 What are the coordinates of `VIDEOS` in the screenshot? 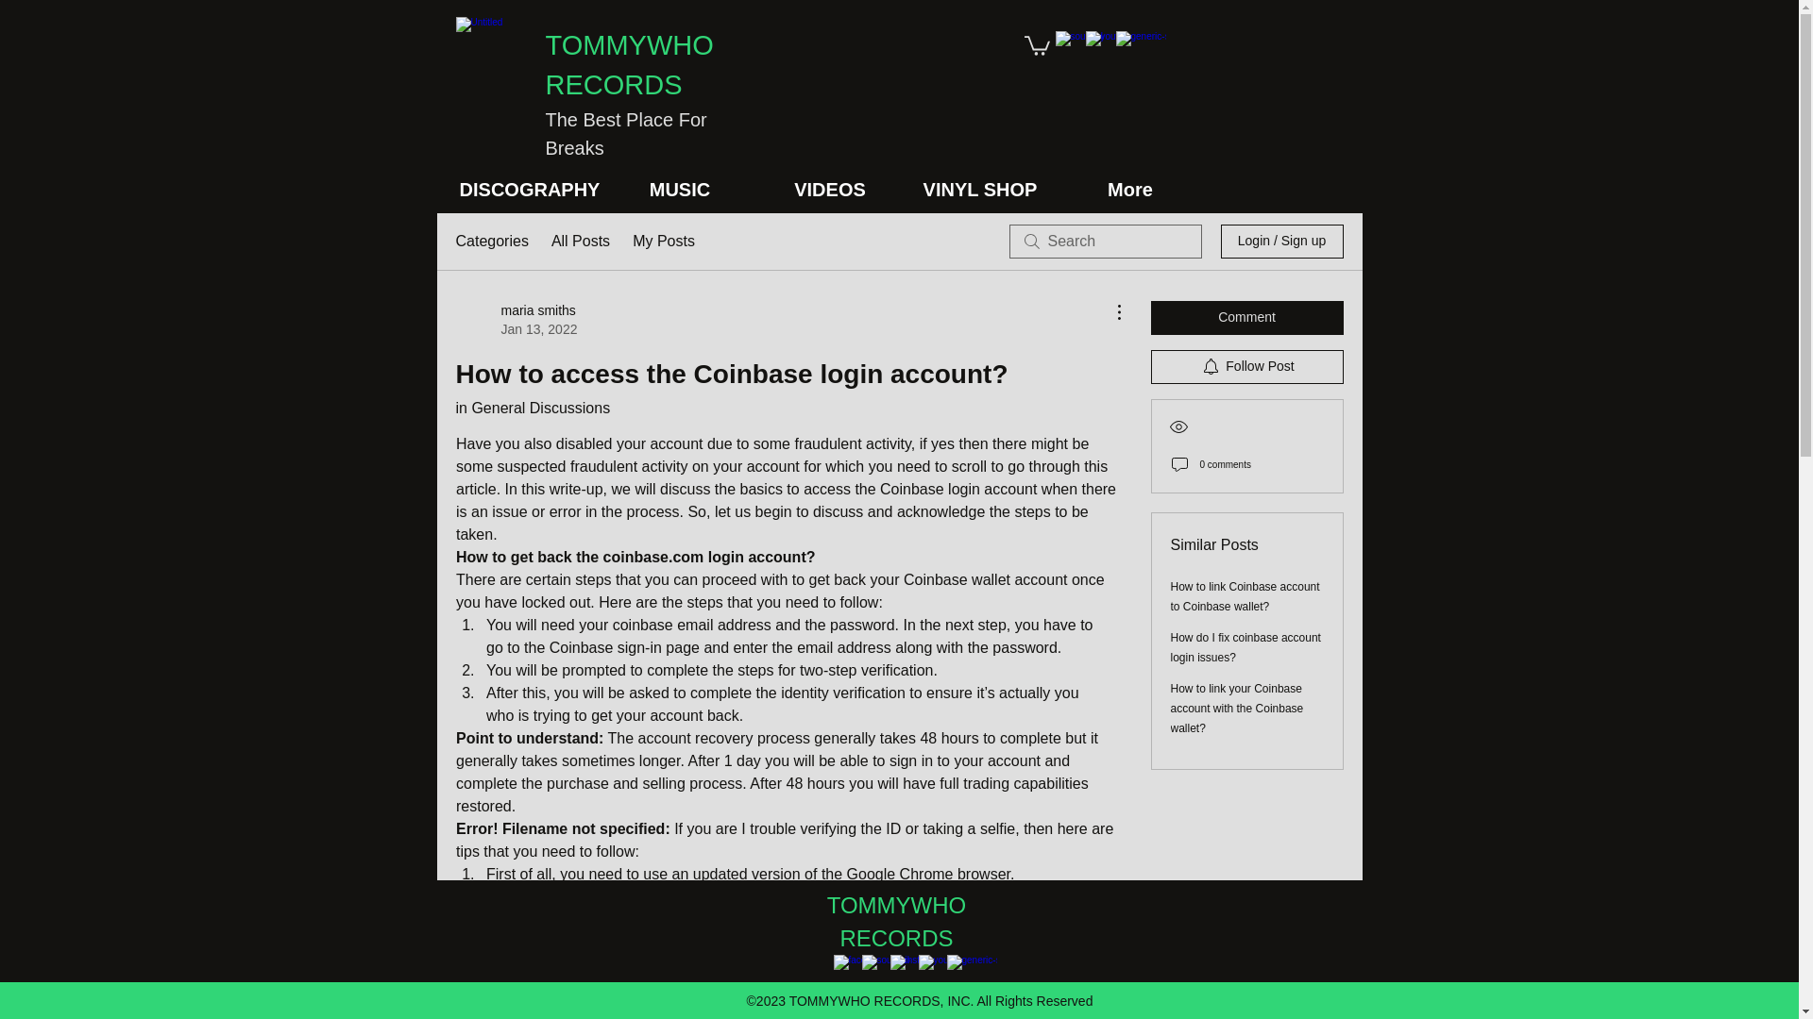 It's located at (532, 408).